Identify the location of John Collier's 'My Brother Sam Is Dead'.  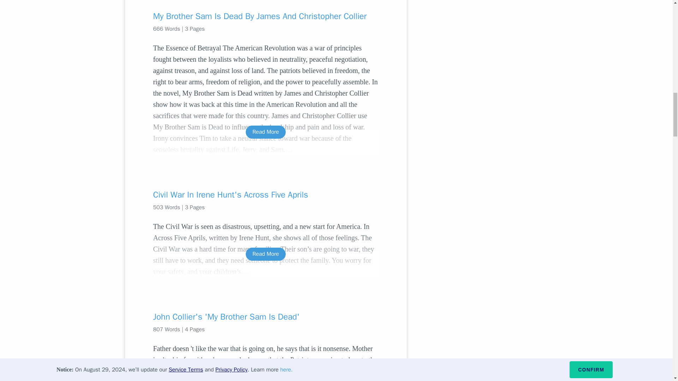
(266, 317).